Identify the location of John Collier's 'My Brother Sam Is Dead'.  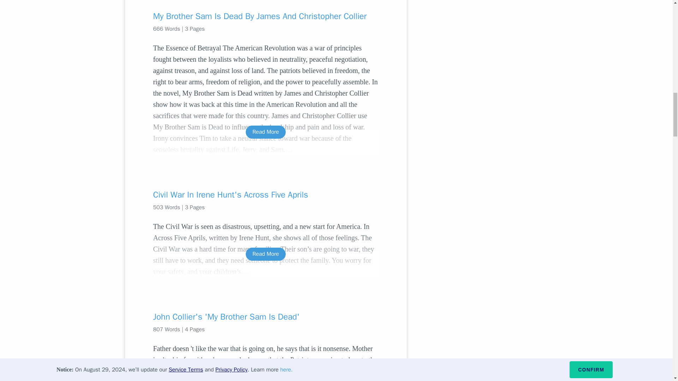
(266, 317).